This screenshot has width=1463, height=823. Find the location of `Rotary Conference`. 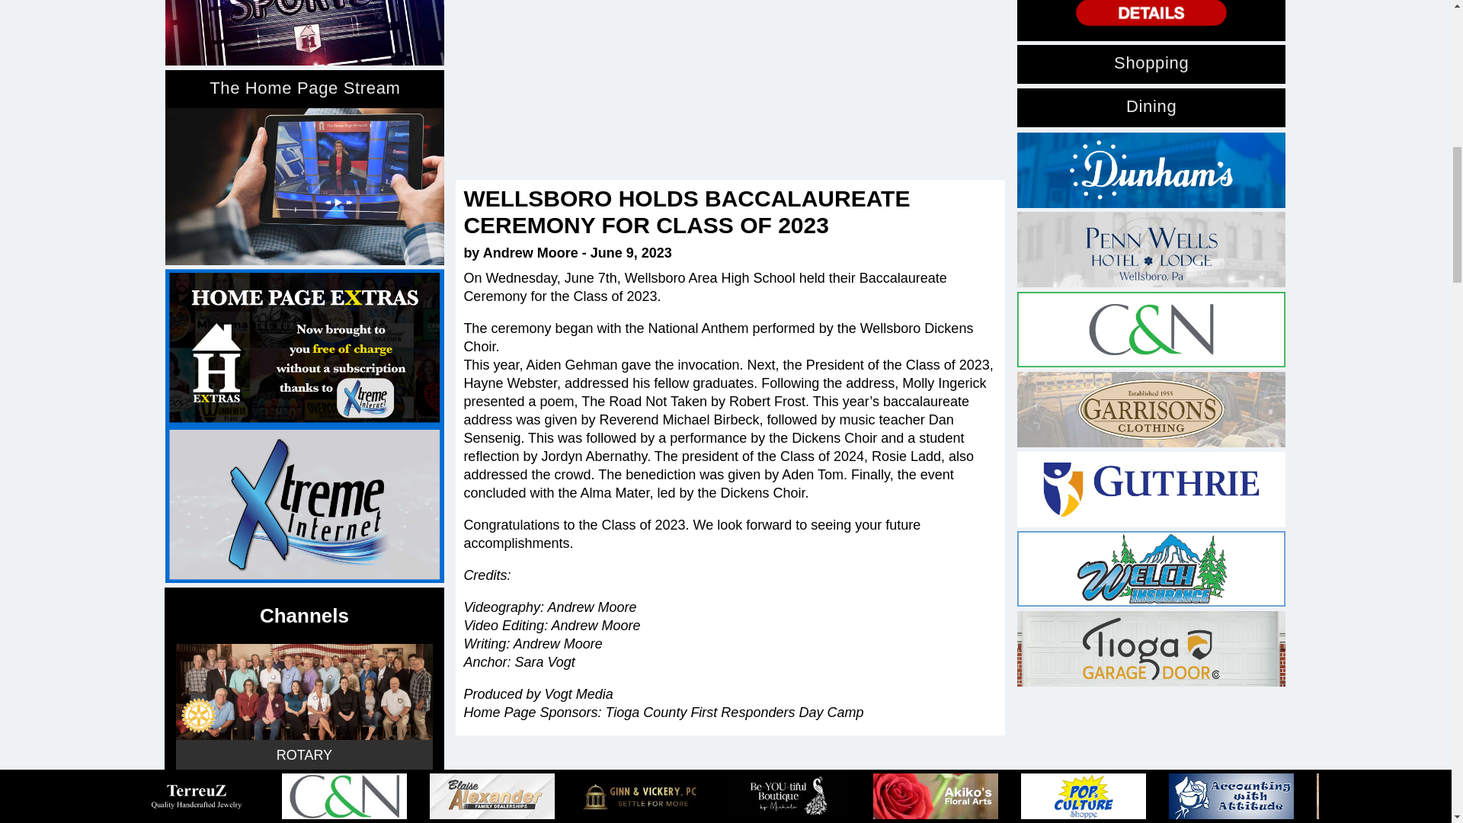

Rotary Conference is located at coordinates (303, 805).